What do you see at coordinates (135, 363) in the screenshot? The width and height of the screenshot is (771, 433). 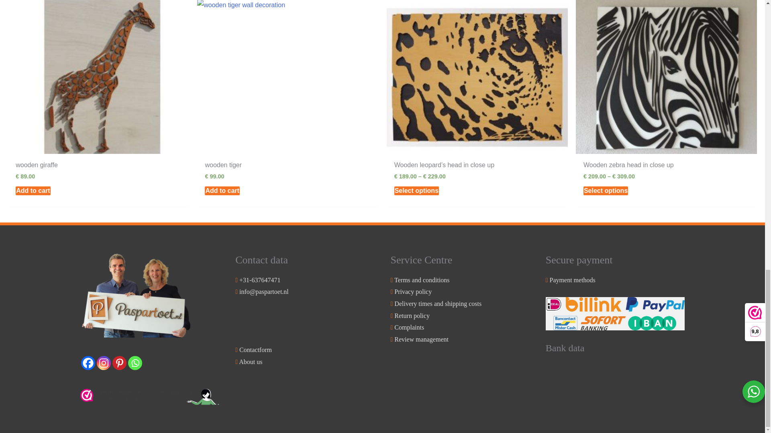 I see `Whatsapp` at bounding box center [135, 363].